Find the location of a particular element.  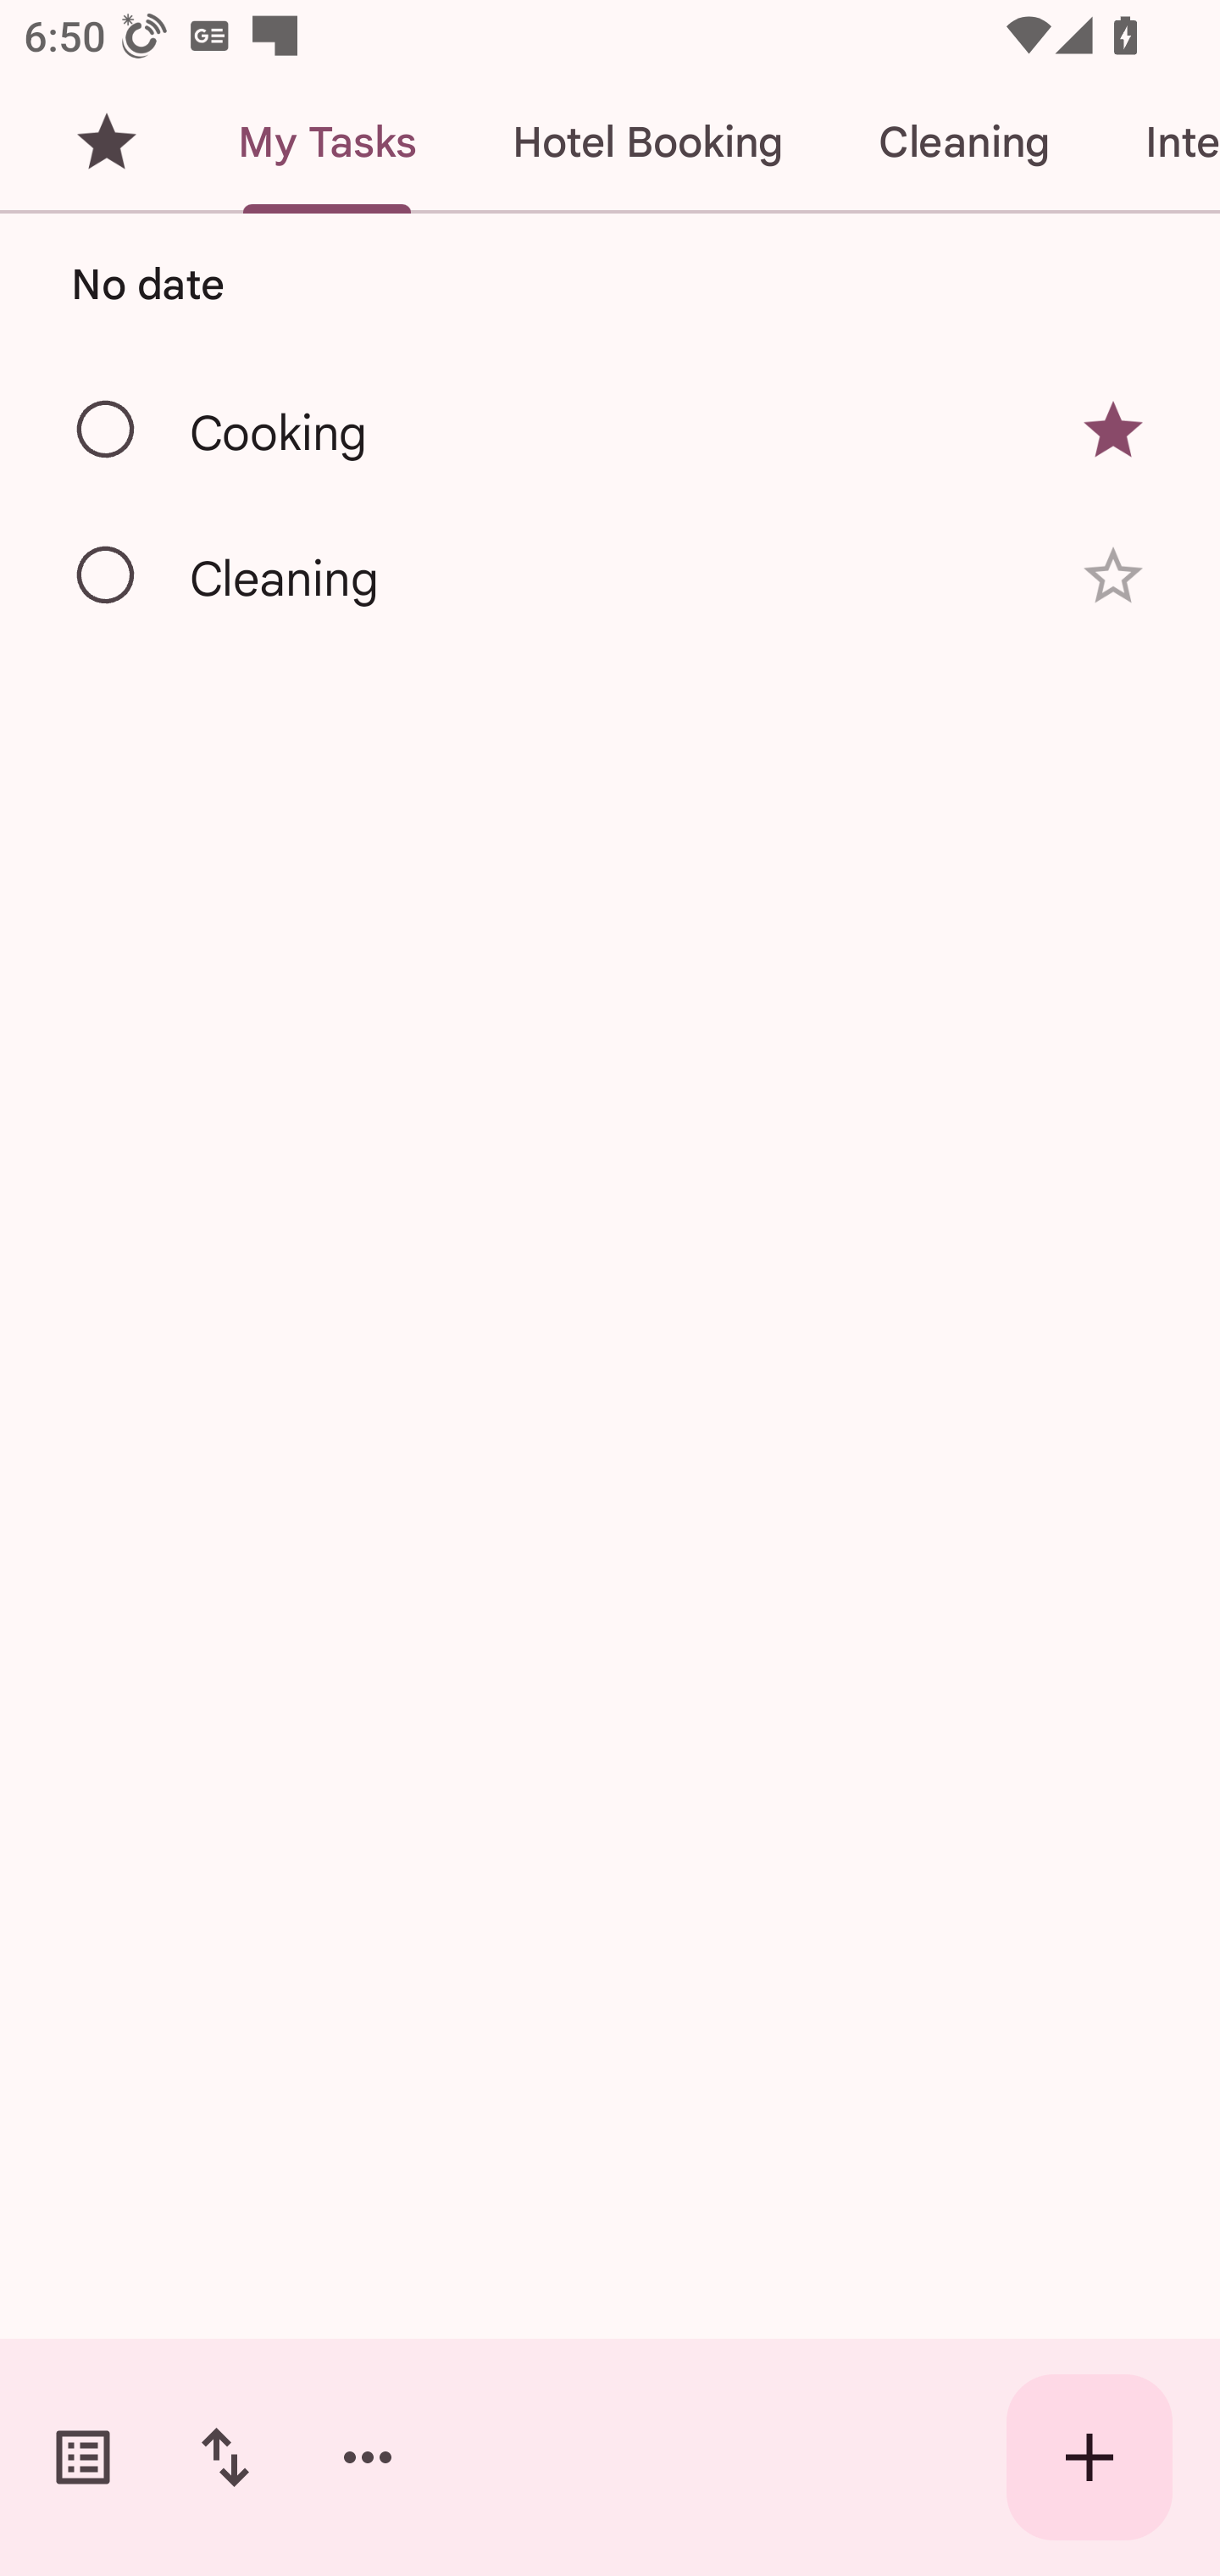

More options is located at coordinates (368, 2457).